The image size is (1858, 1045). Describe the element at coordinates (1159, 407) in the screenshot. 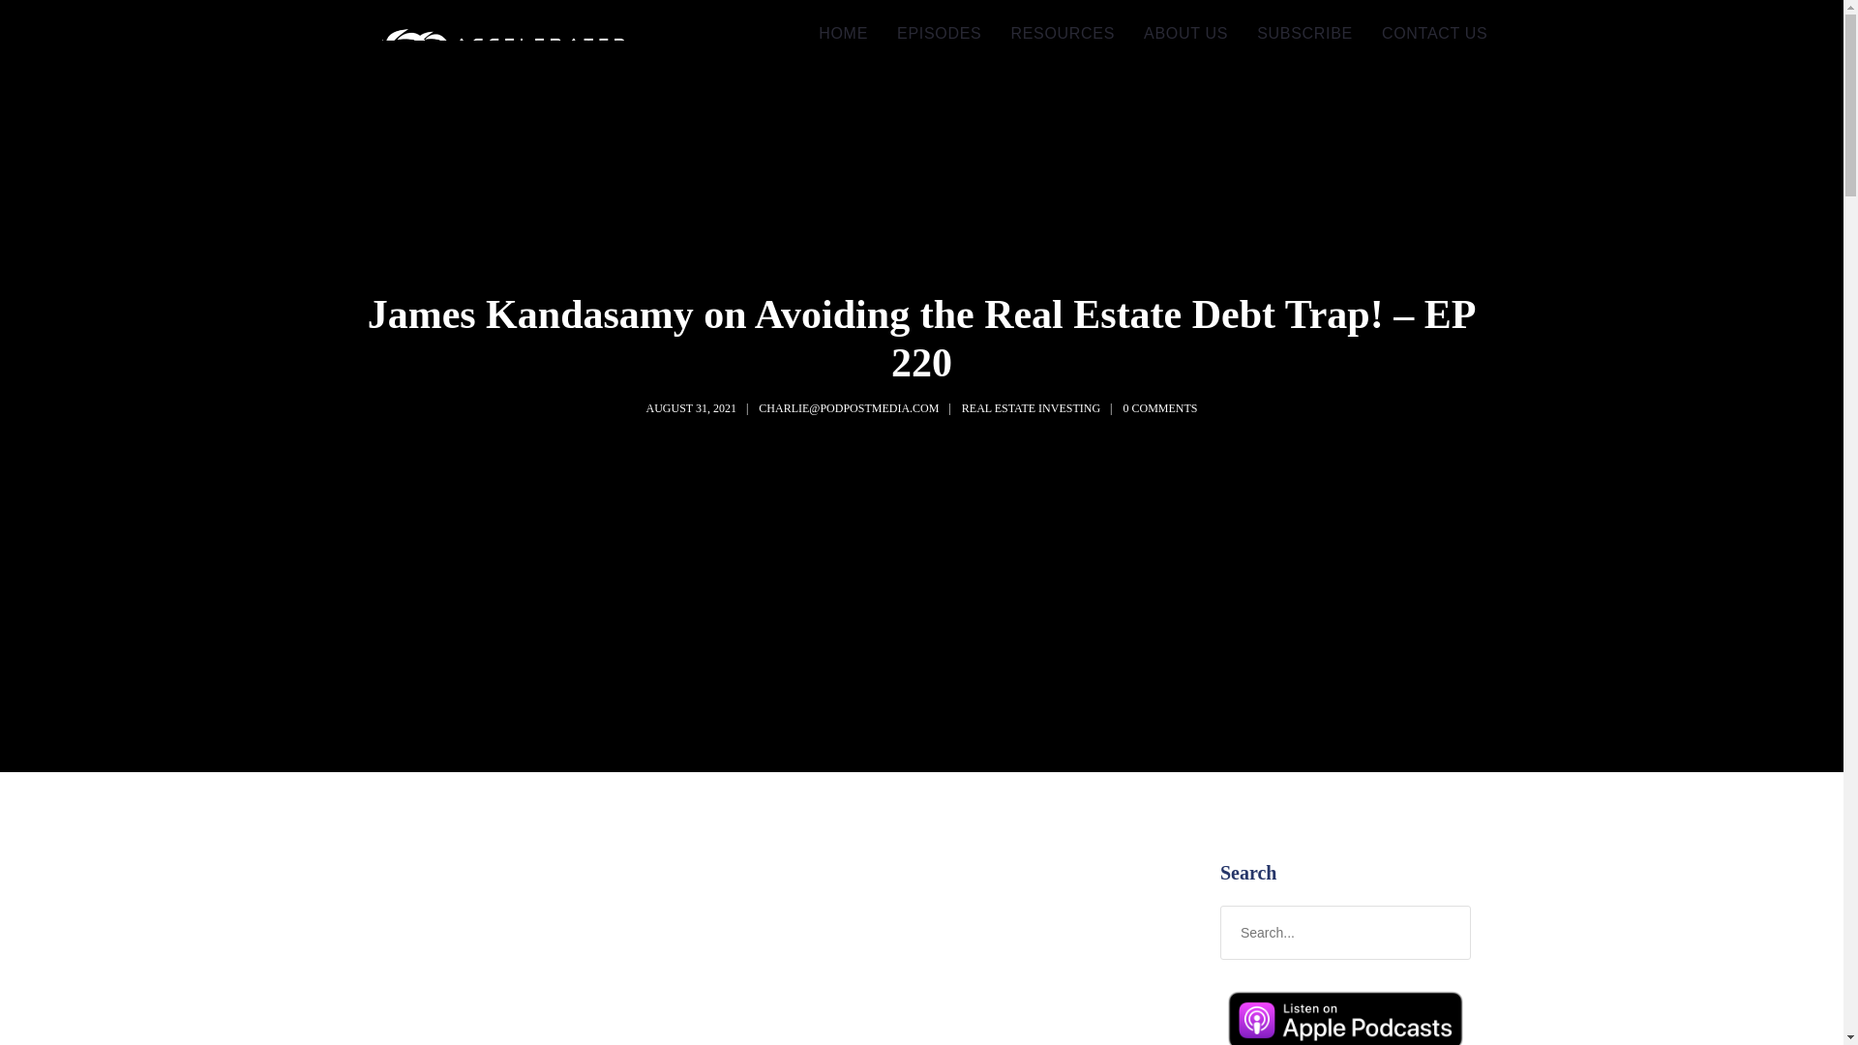

I see `0 COMMENTS` at that location.